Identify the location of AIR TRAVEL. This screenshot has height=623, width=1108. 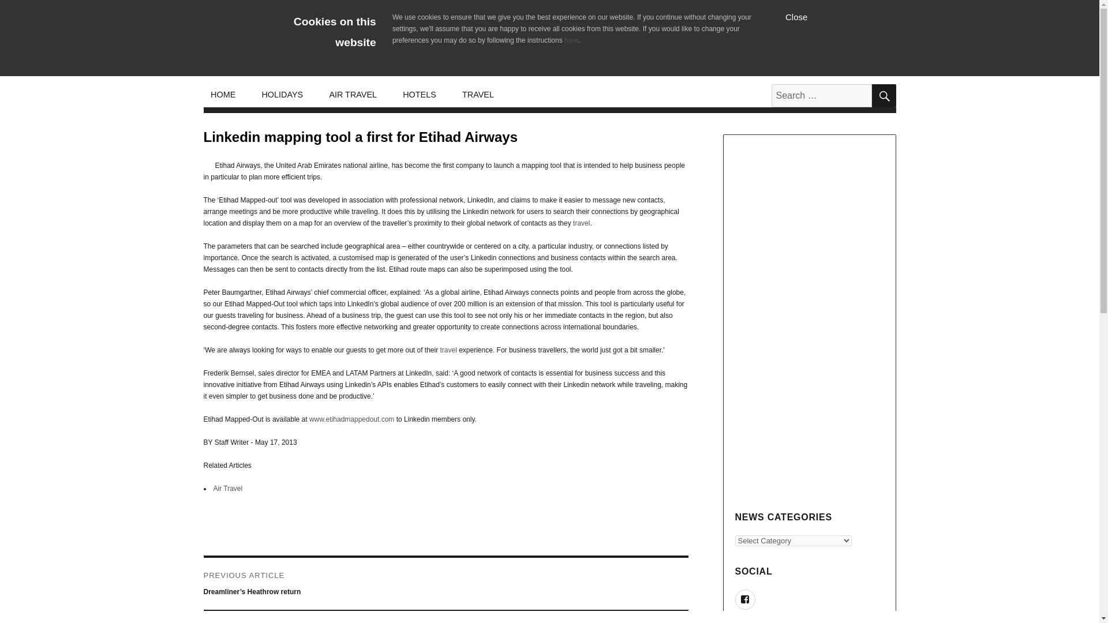
(353, 95).